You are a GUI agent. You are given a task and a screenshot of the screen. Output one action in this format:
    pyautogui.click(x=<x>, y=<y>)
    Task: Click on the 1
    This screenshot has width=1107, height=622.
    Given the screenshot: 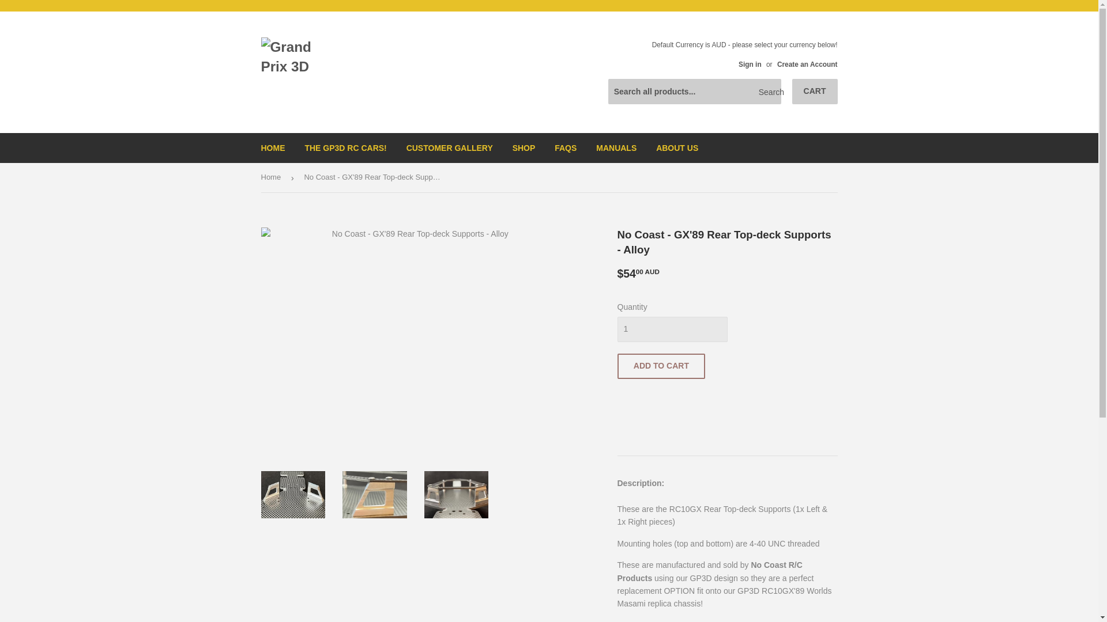 What is the action you would take?
    pyautogui.click(x=672, y=329)
    